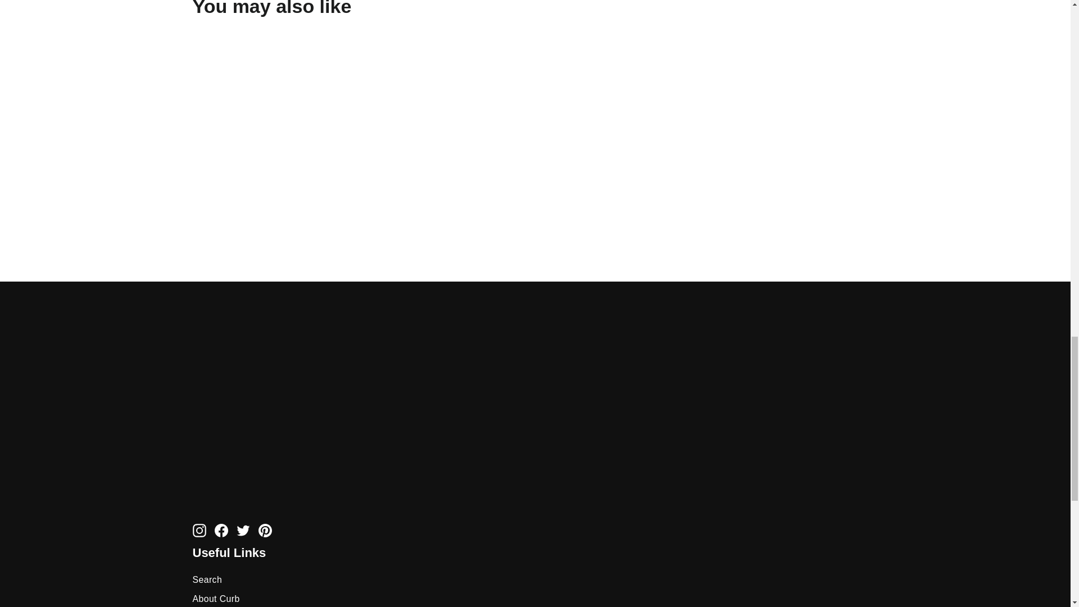  Describe the element at coordinates (243, 529) in the screenshot. I see `The Curb Shop on Twitter` at that location.